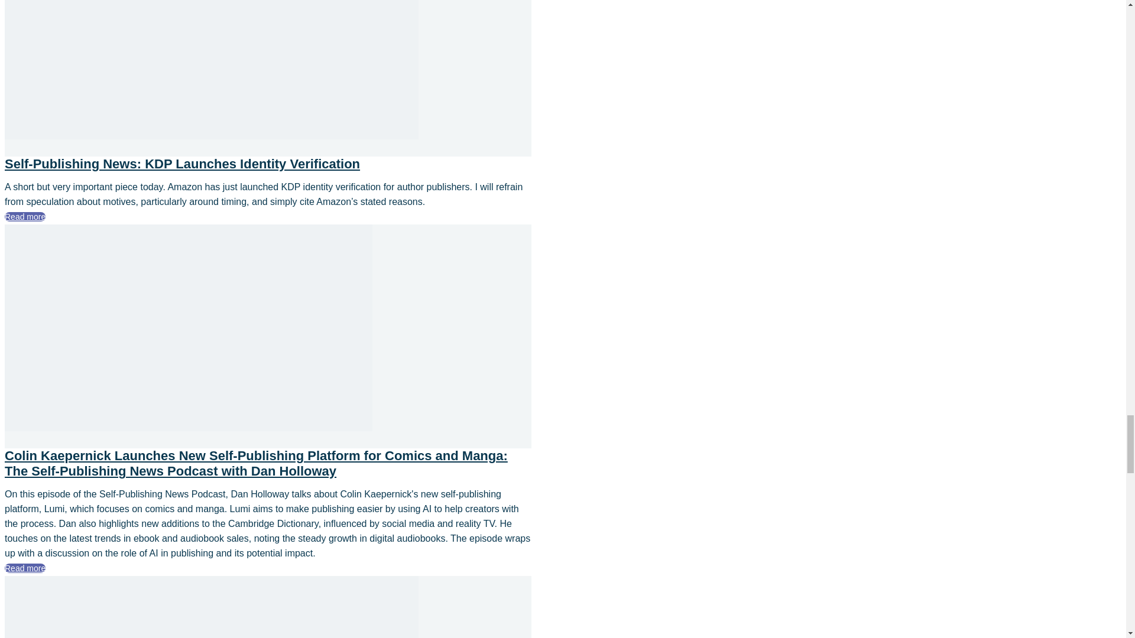 This screenshot has width=1135, height=638. What do you see at coordinates (212, 136) in the screenshot?
I see `Self-Publishing News: KDP Launches Identity Verification` at bounding box center [212, 136].